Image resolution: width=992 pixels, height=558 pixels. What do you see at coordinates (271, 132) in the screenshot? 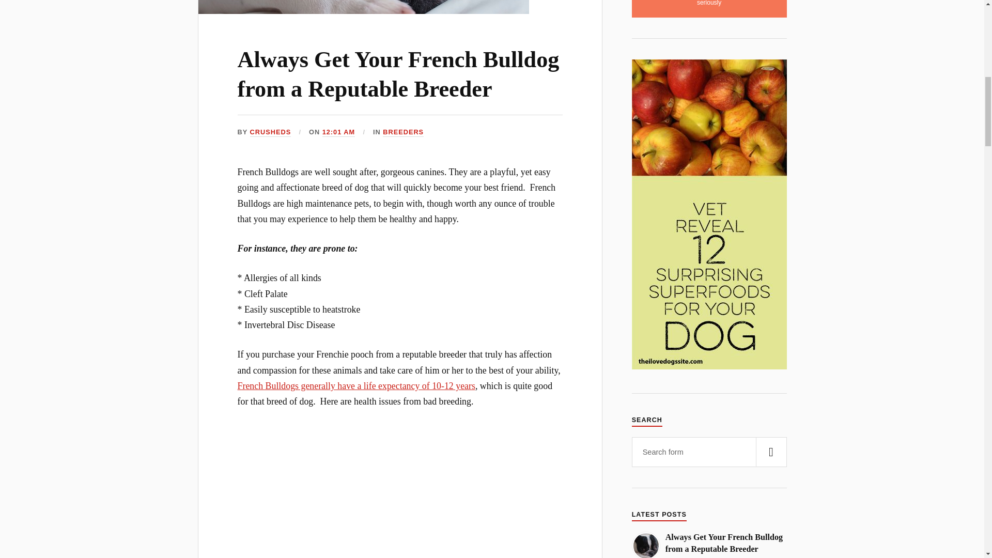
I see `CRUSHEDS` at bounding box center [271, 132].